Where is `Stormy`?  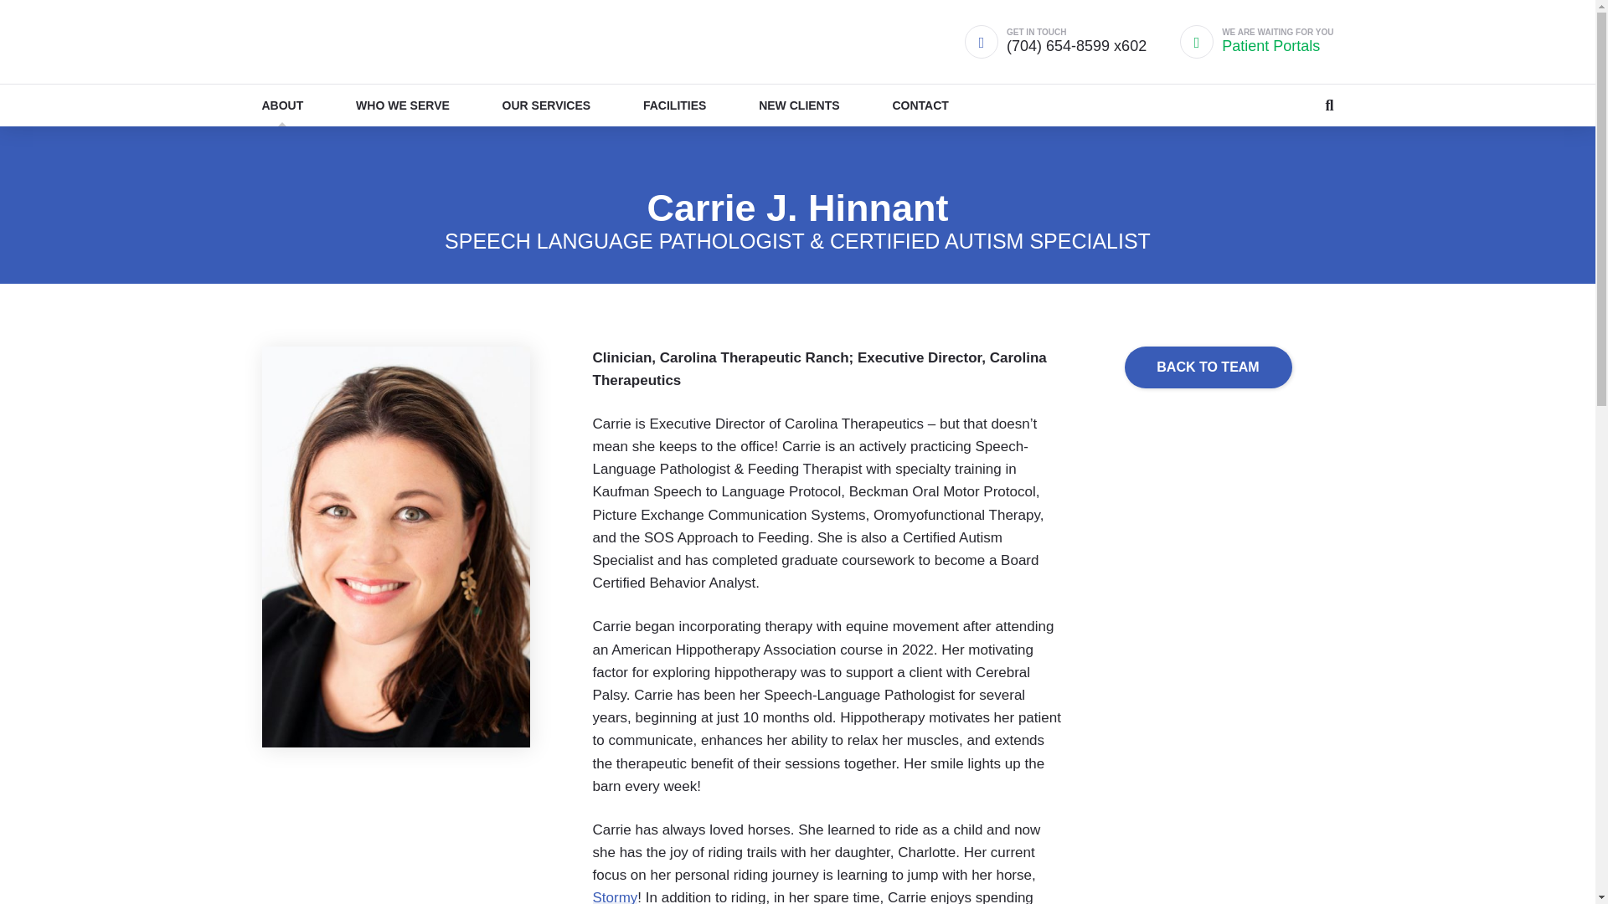 Stormy is located at coordinates (674, 105).